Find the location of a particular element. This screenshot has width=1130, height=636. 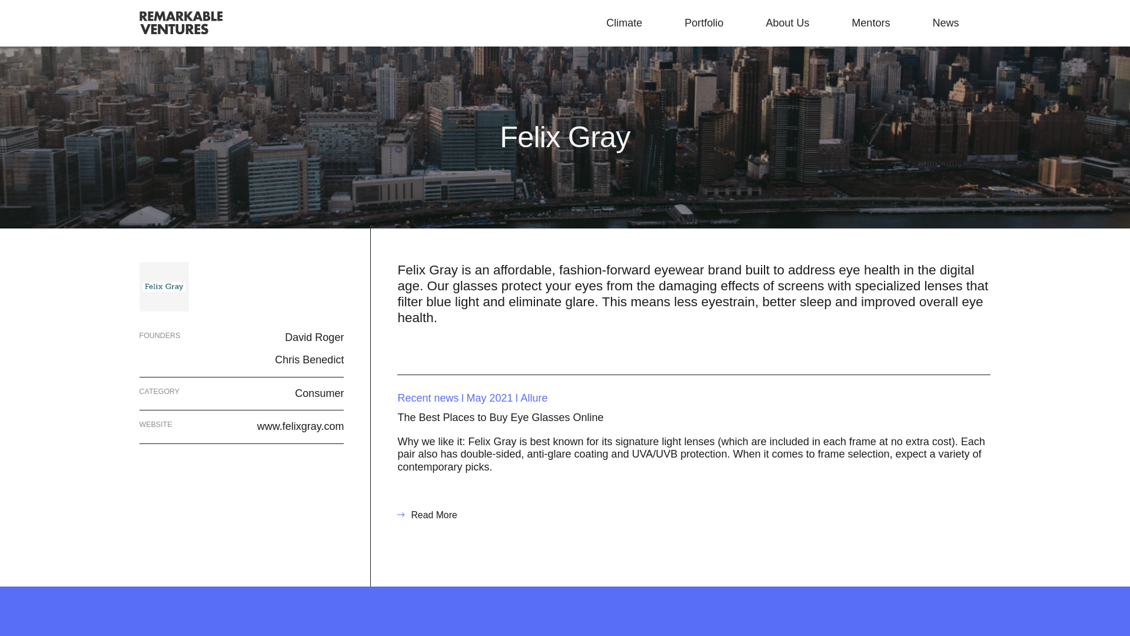

News is located at coordinates (945, 22).